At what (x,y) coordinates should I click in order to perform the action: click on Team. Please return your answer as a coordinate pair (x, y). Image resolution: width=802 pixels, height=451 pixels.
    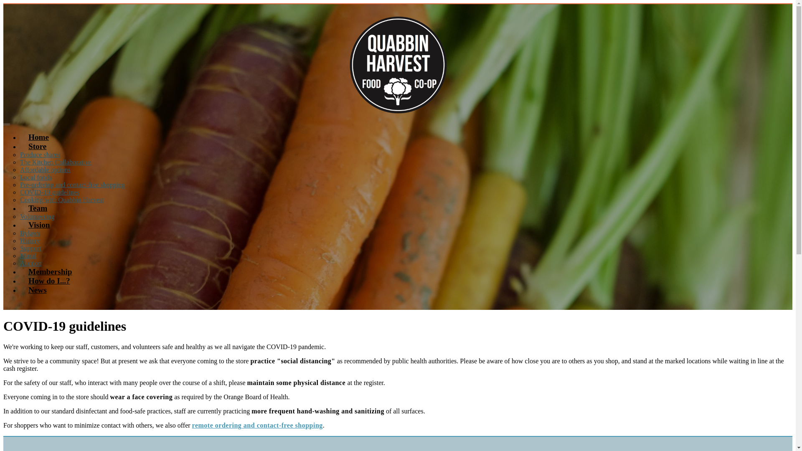
    Looking at the image, I should click on (38, 208).